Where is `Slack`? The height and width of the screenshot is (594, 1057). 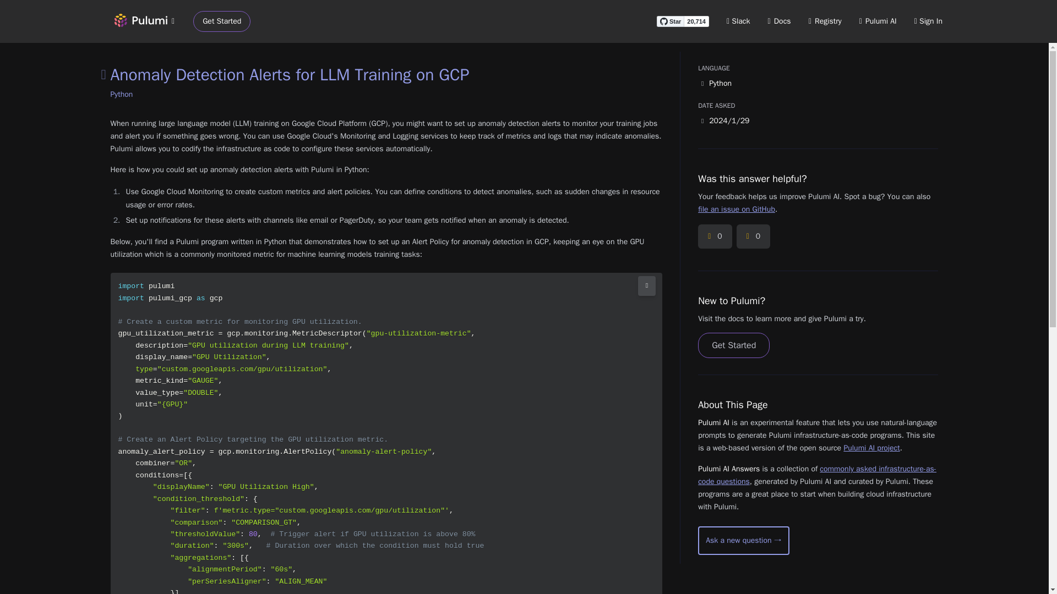
Slack is located at coordinates (739, 21).